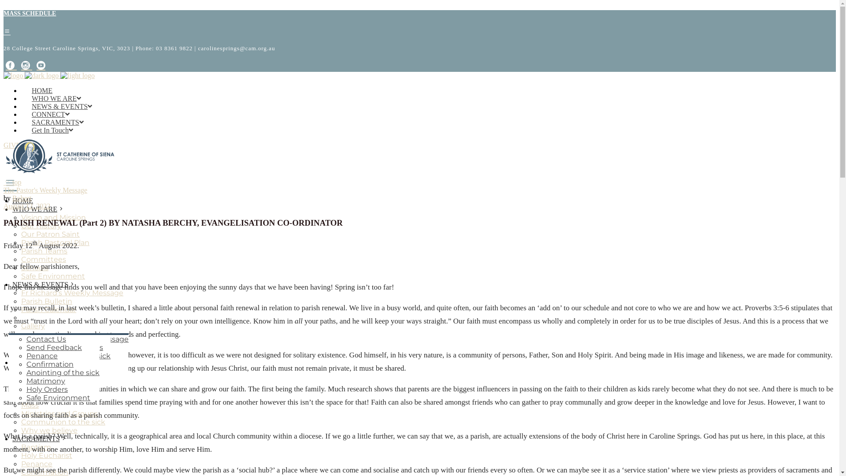  What do you see at coordinates (61, 364) in the screenshot?
I see `Parish Pastoral Plan` at bounding box center [61, 364].